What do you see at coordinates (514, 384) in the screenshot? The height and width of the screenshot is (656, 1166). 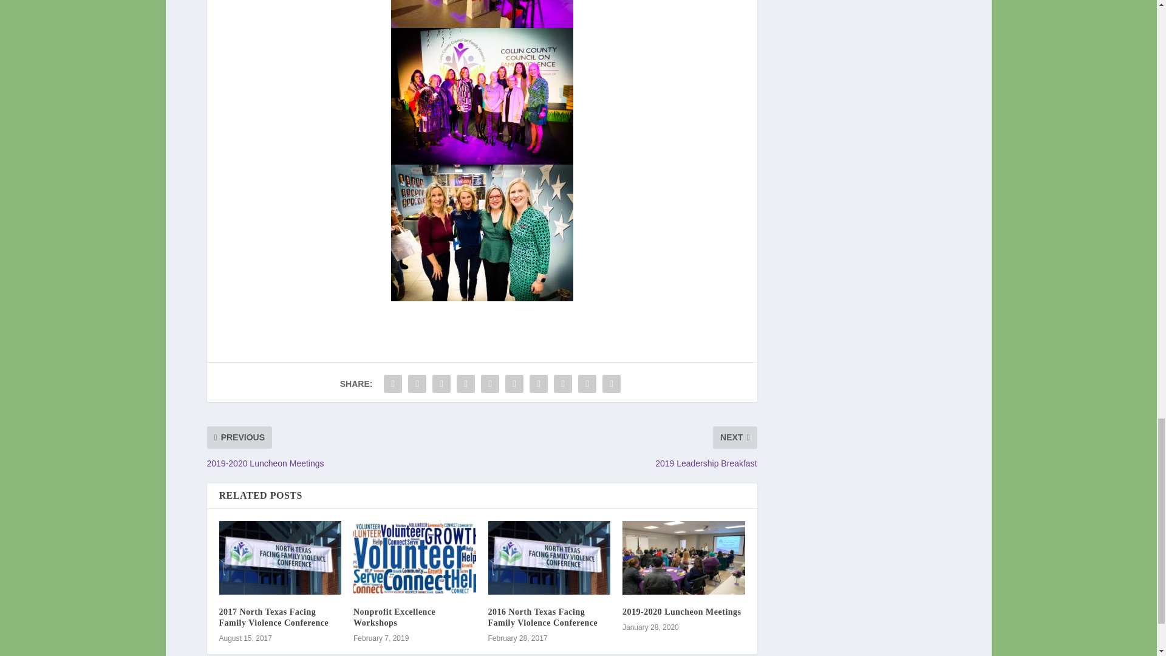 I see `Share "Facing Family Violence in Collin County" via LinkedIn` at bounding box center [514, 384].